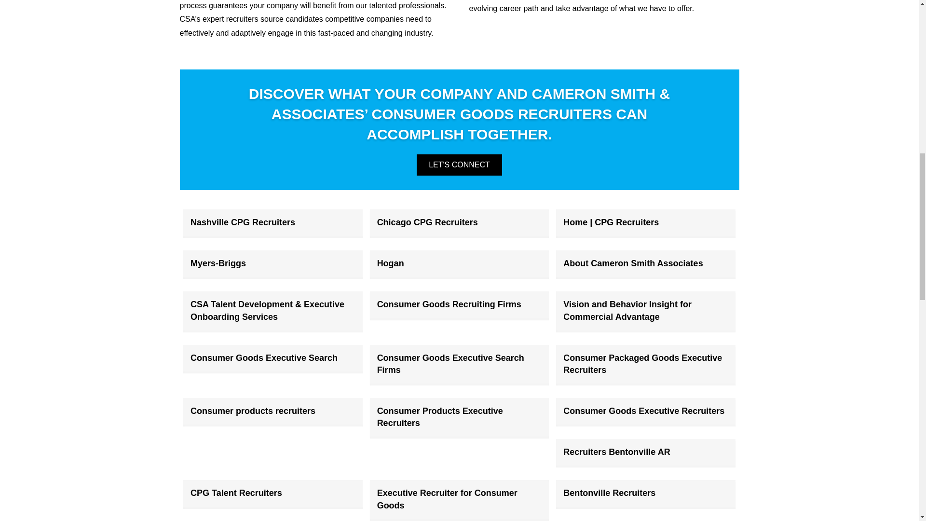  Describe the element at coordinates (616, 452) in the screenshot. I see `Recruiters Bentonville AR` at that location.